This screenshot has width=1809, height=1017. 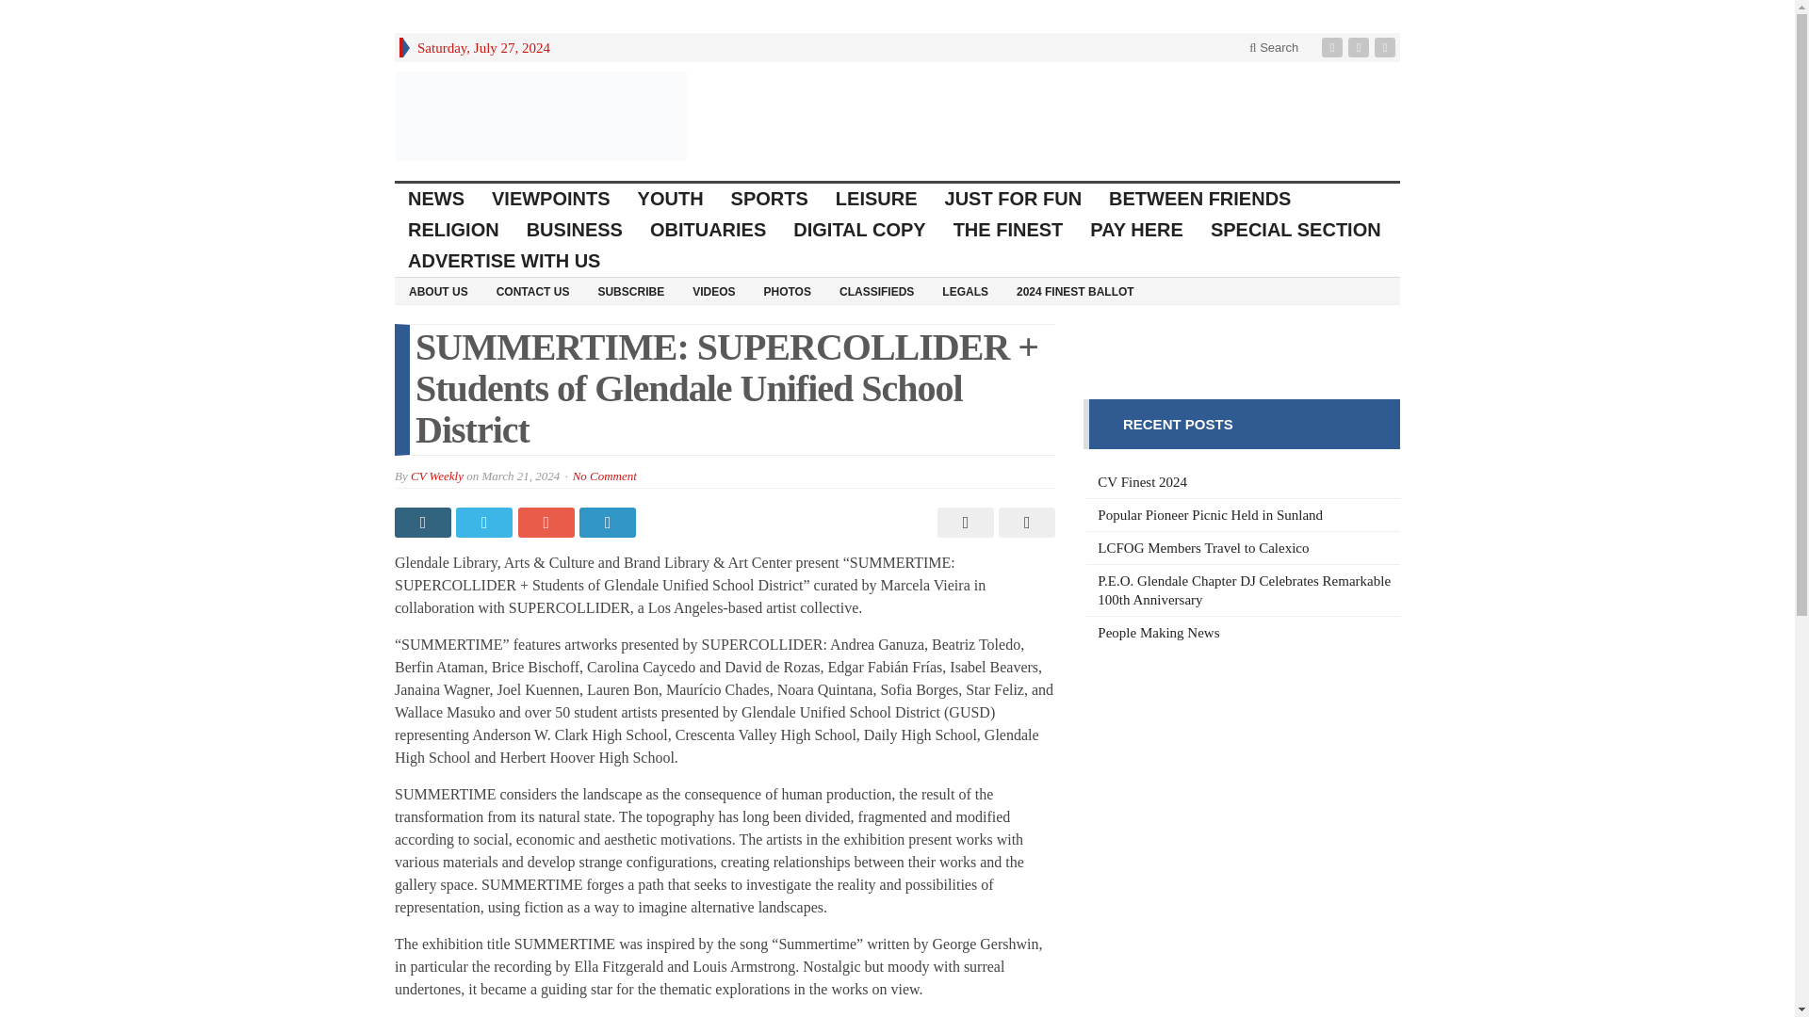 I want to click on THE FINEST, so click(x=1009, y=230).